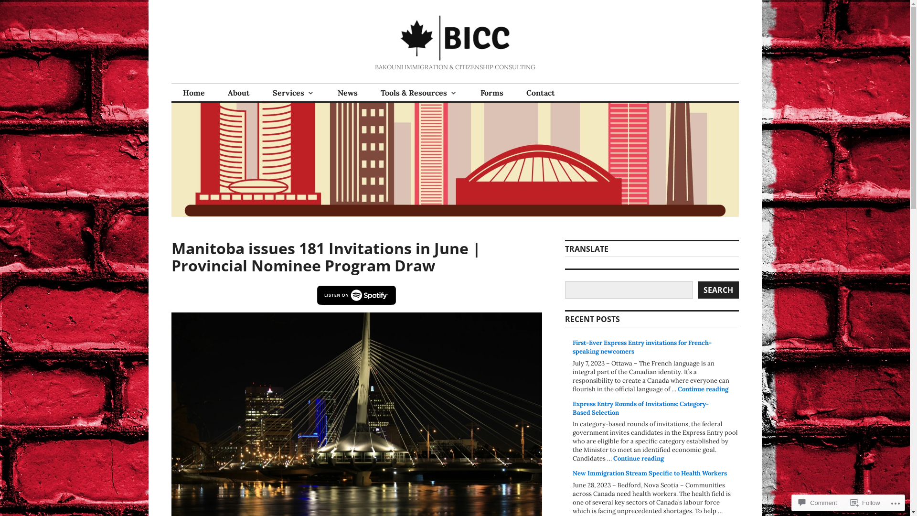 Image resolution: width=917 pixels, height=516 pixels. What do you see at coordinates (492, 93) in the screenshot?
I see `Forms` at bounding box center [492, 93].